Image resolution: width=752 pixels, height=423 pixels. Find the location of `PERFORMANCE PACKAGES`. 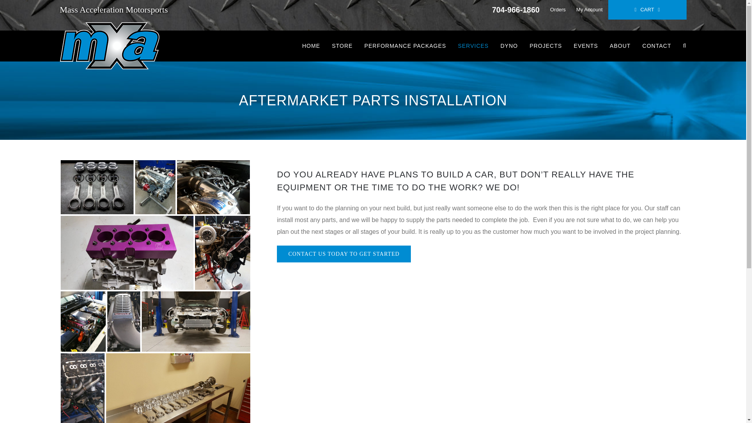

PERFORMANCE PACKAGES is located at coordinates (405, 45).